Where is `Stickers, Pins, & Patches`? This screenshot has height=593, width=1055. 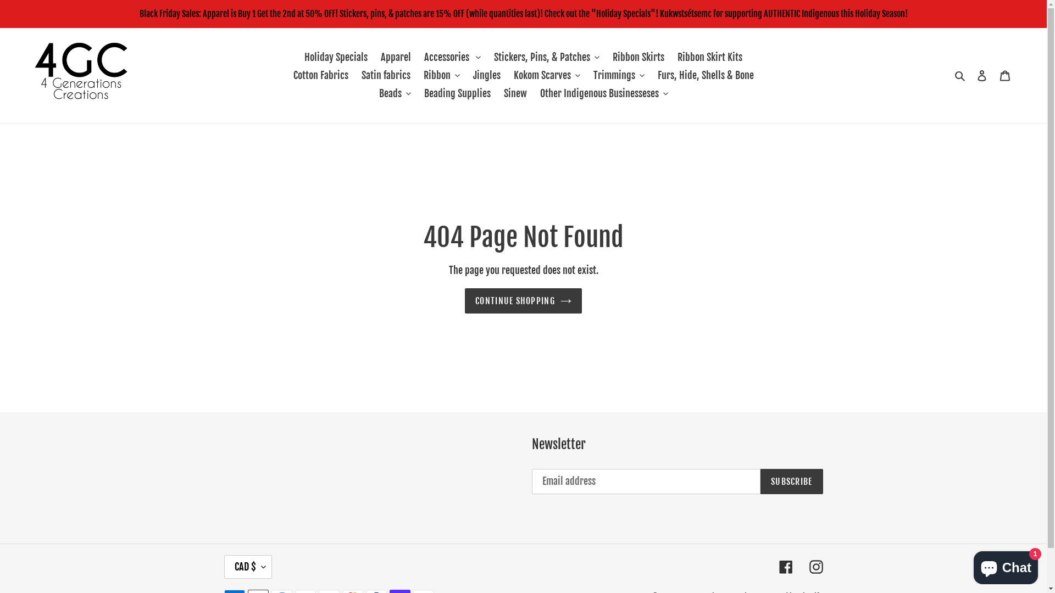 Stickers, Pins, & Patches is located at coordinates (547, 57).